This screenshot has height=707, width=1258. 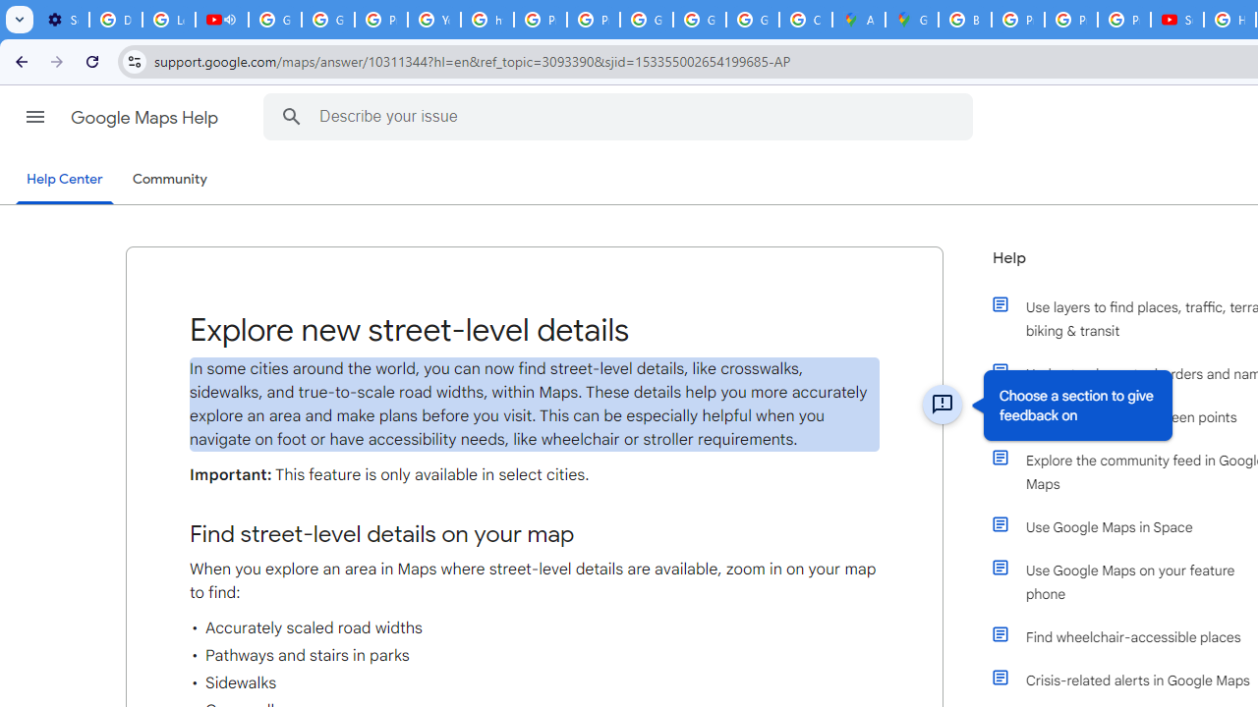 I want to click on Google Maps Help, so click(x=145, y=118).